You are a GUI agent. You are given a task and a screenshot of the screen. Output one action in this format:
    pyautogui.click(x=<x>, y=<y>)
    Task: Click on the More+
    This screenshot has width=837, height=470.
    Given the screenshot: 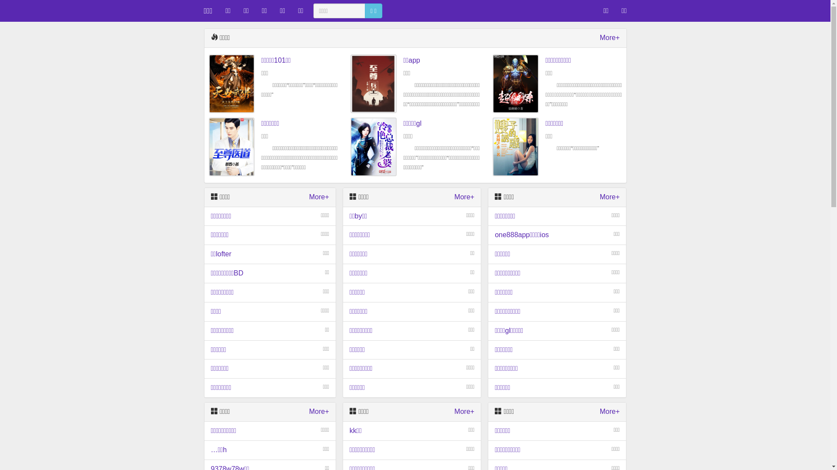 What is the action you would take?
    pyautogui.click(x=610, y=38)
    